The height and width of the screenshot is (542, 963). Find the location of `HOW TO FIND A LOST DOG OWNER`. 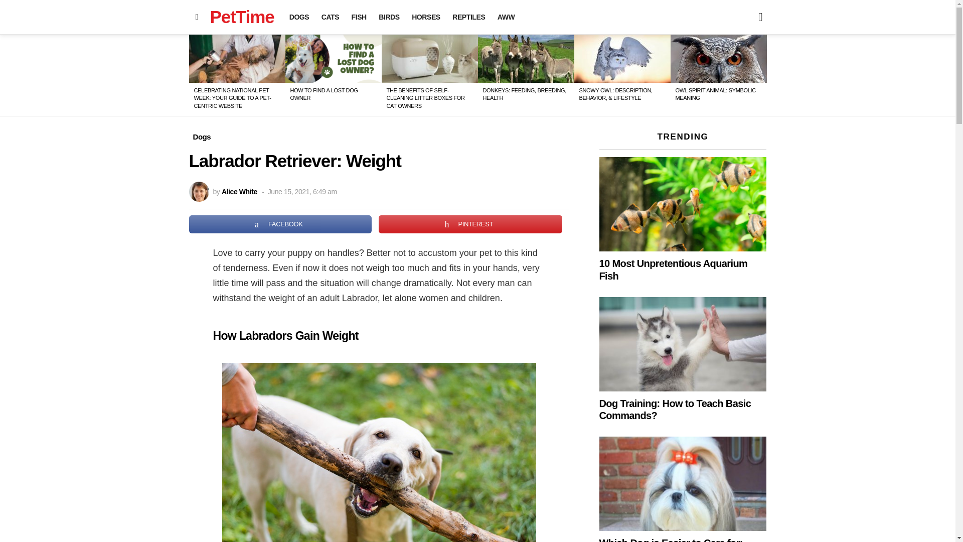

HOW TO FIND A LOST DOG OWNER is located at coordinates (323, 93).